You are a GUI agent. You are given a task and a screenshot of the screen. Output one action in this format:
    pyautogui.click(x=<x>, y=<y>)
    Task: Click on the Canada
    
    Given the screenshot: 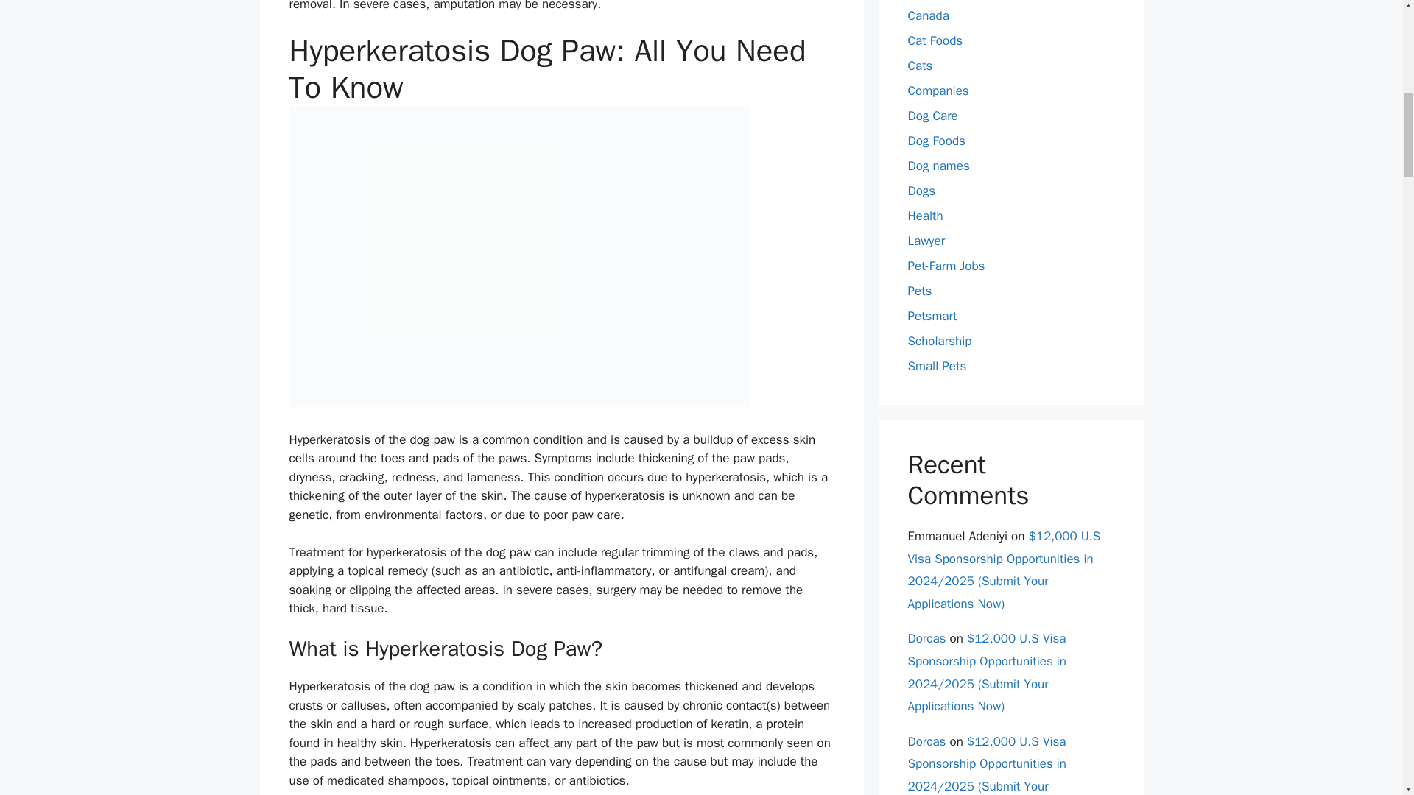 What is the action you would take?
    pyautogui.click(x=928, y=15)
    